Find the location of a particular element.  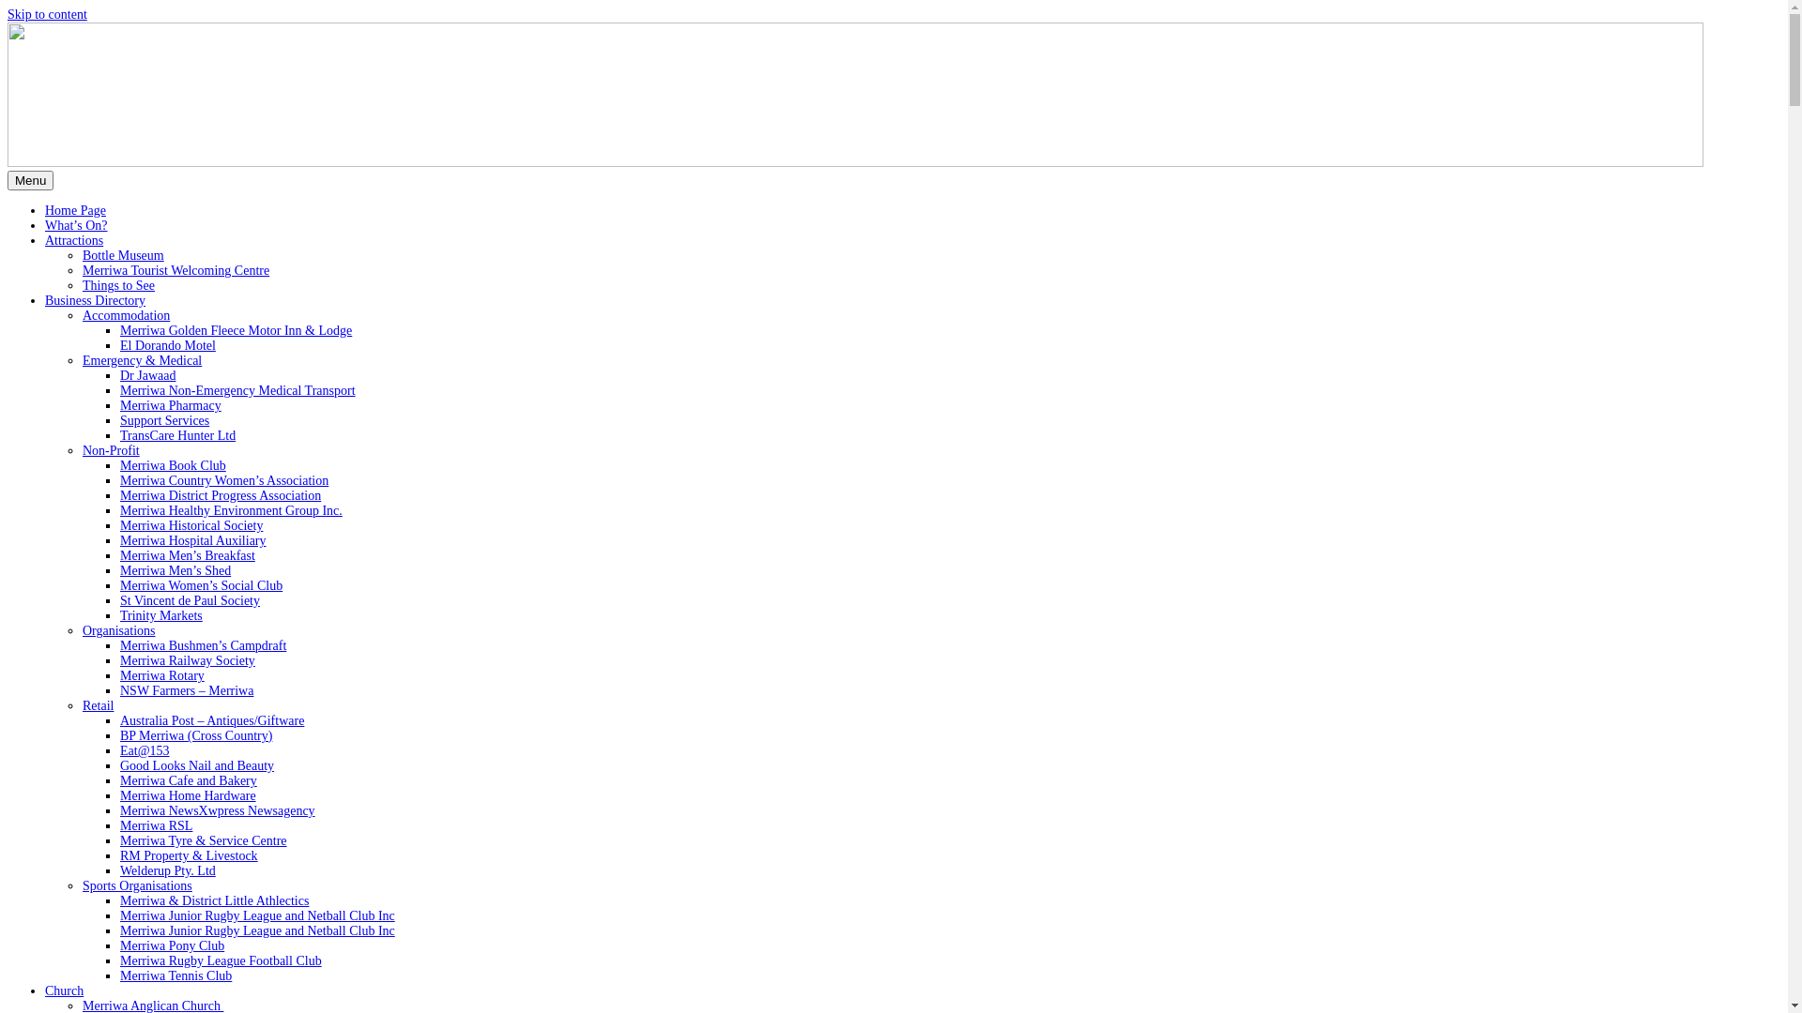

Merriwa Junior Rugby League and Netball Club Inc is located at coordinates (257, 915).